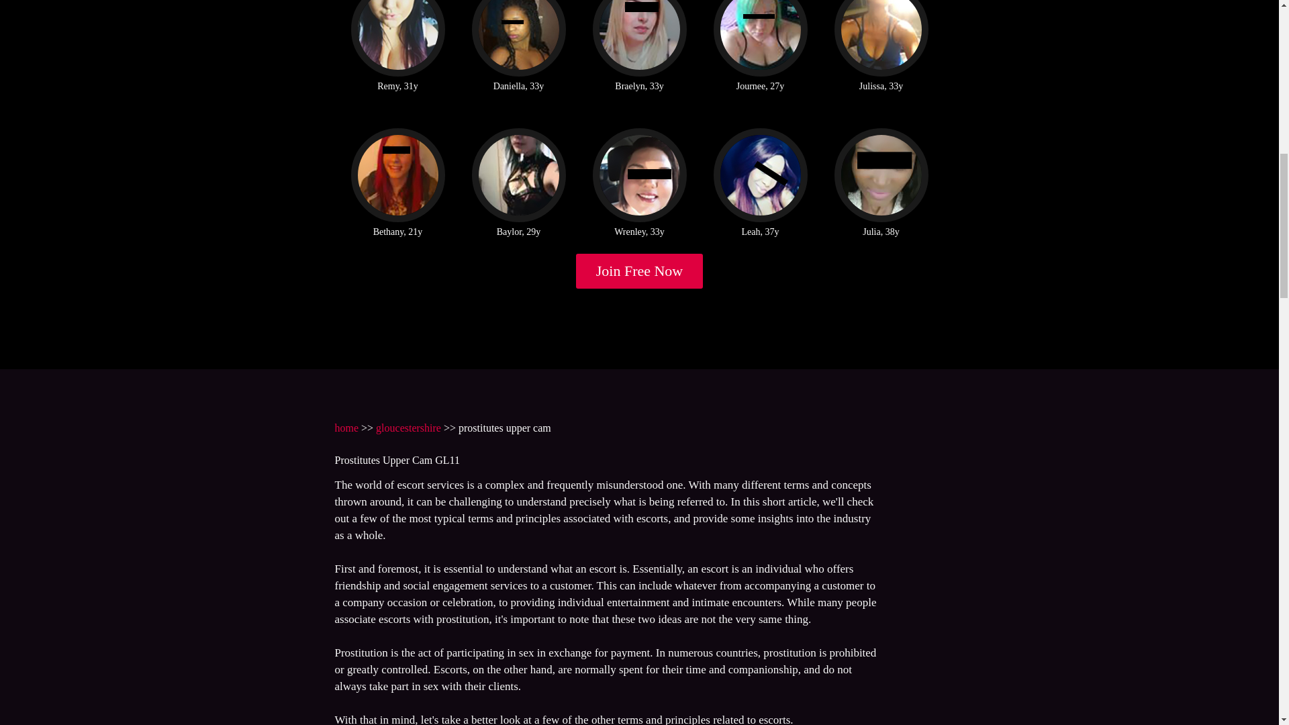 This screenshot has width=1289, height=725. Describe the element at coordinates (408, 427) in the screenshot. I see `gloucestershire` at that location.